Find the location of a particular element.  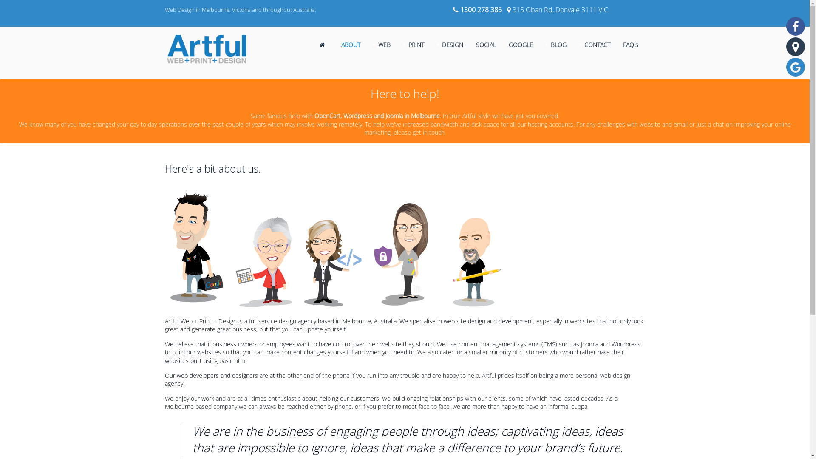

FAQ's is located at coordinates (631, 45).